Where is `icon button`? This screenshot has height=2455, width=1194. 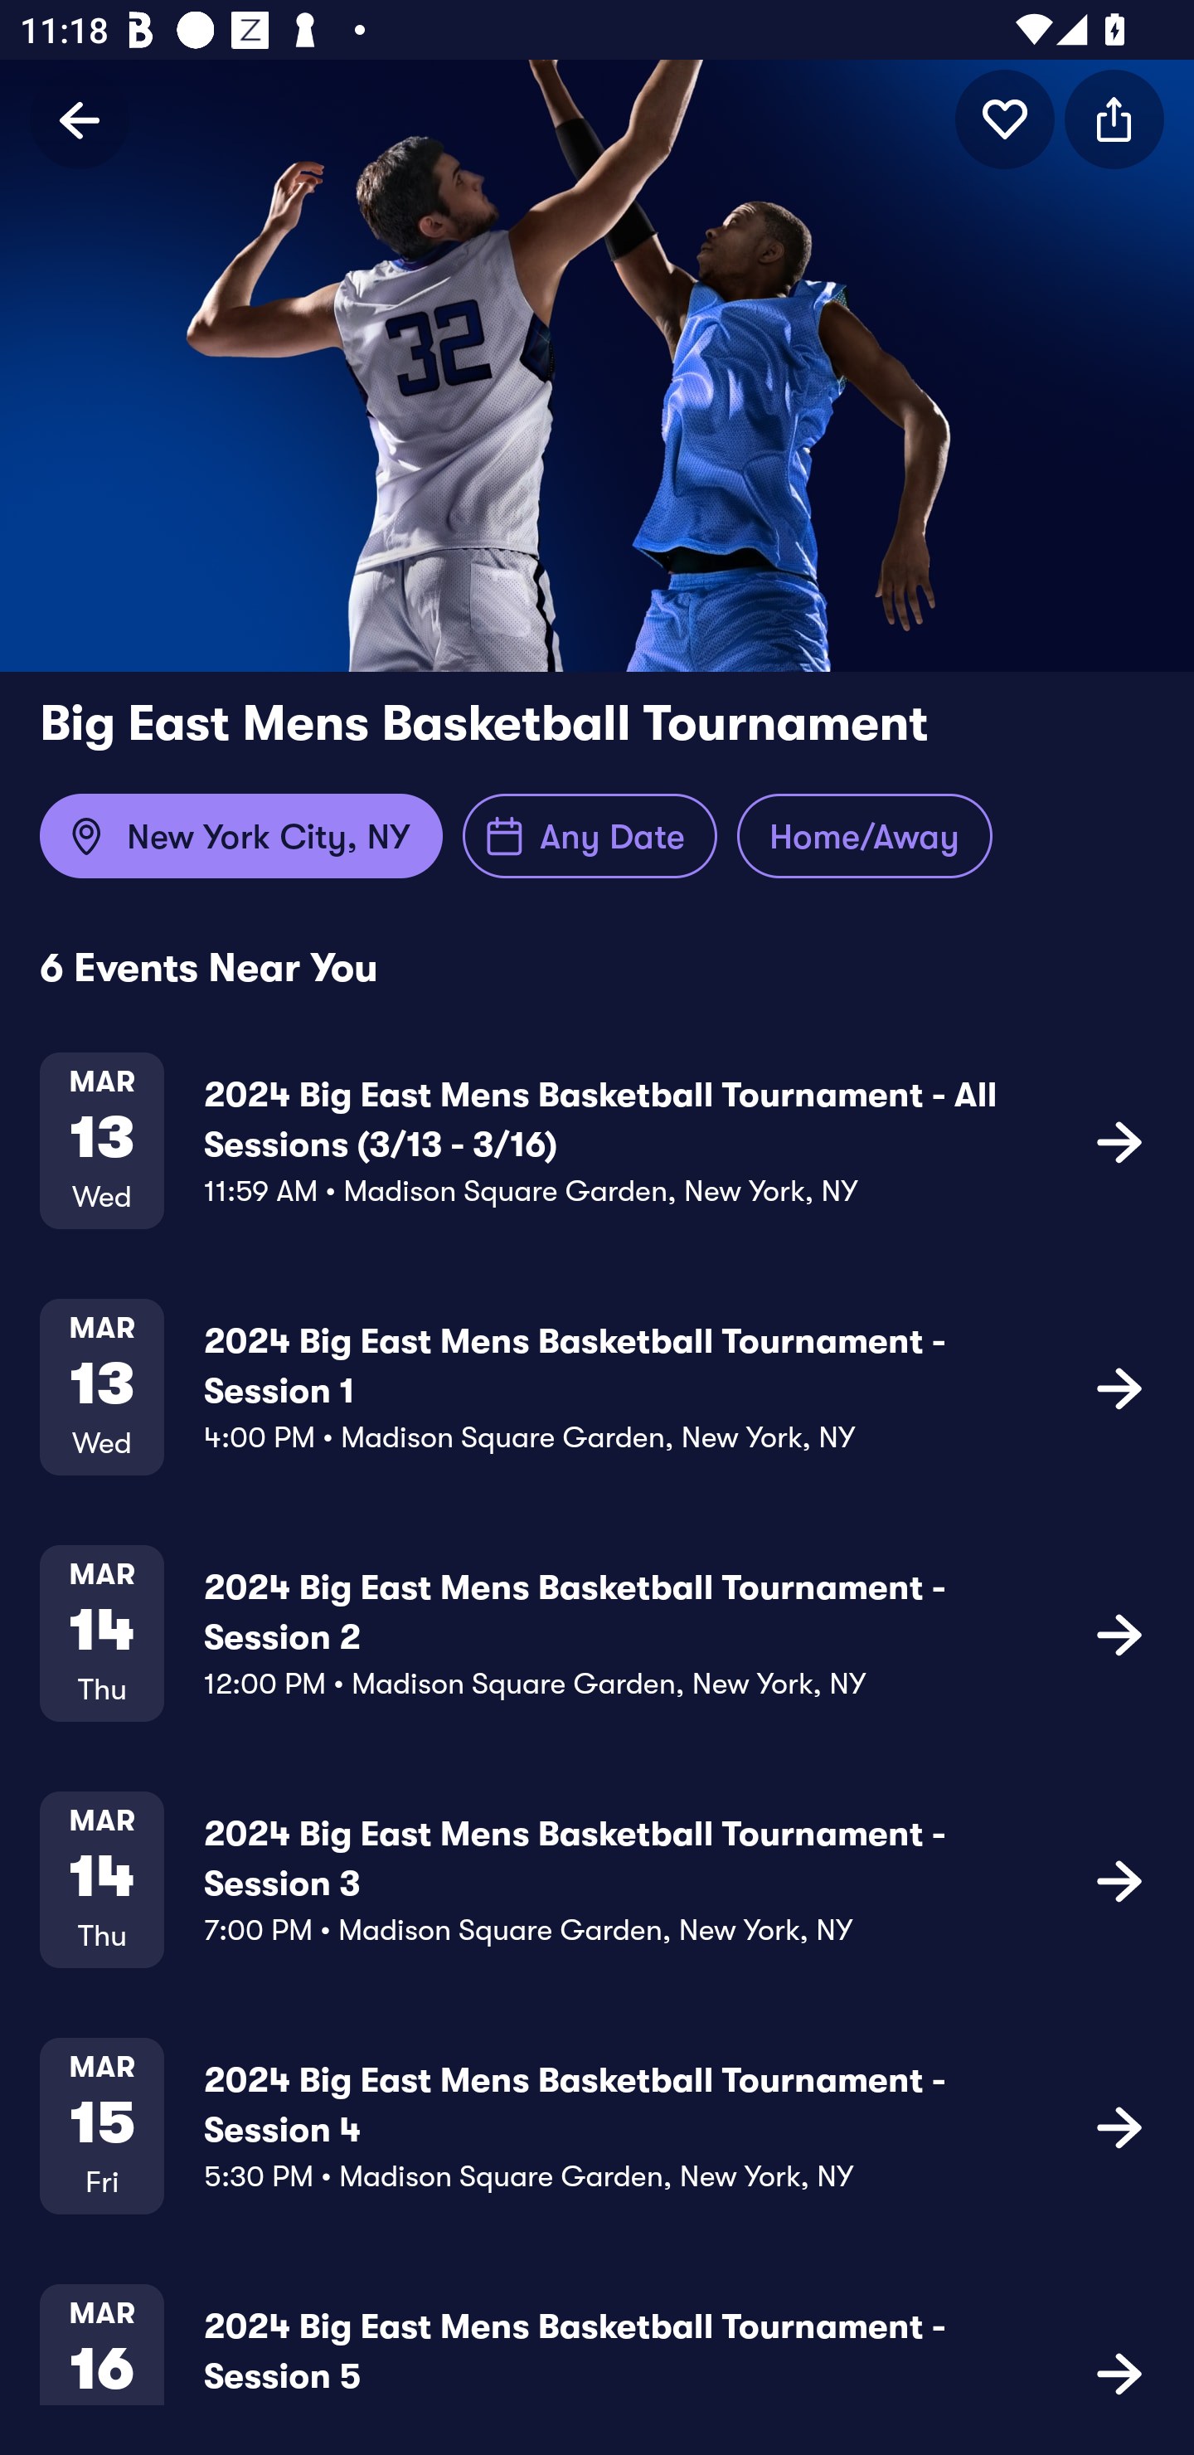 icon button is located at coordinates (1119, 2370).